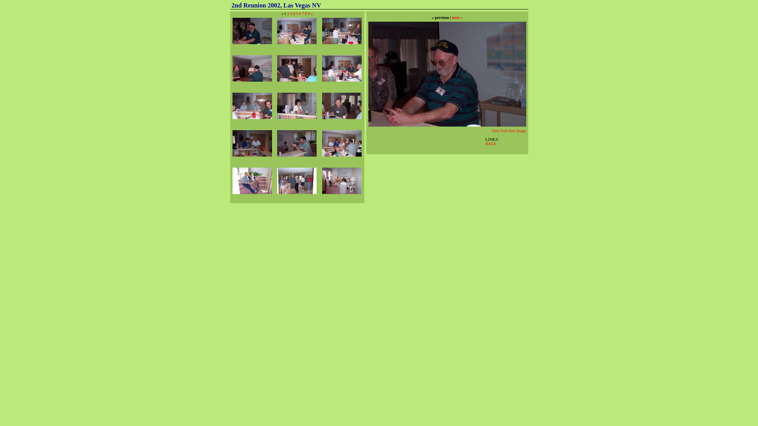 The width and height of the screenshot is (758, 426). I want to click on 3, so click(291, 13).